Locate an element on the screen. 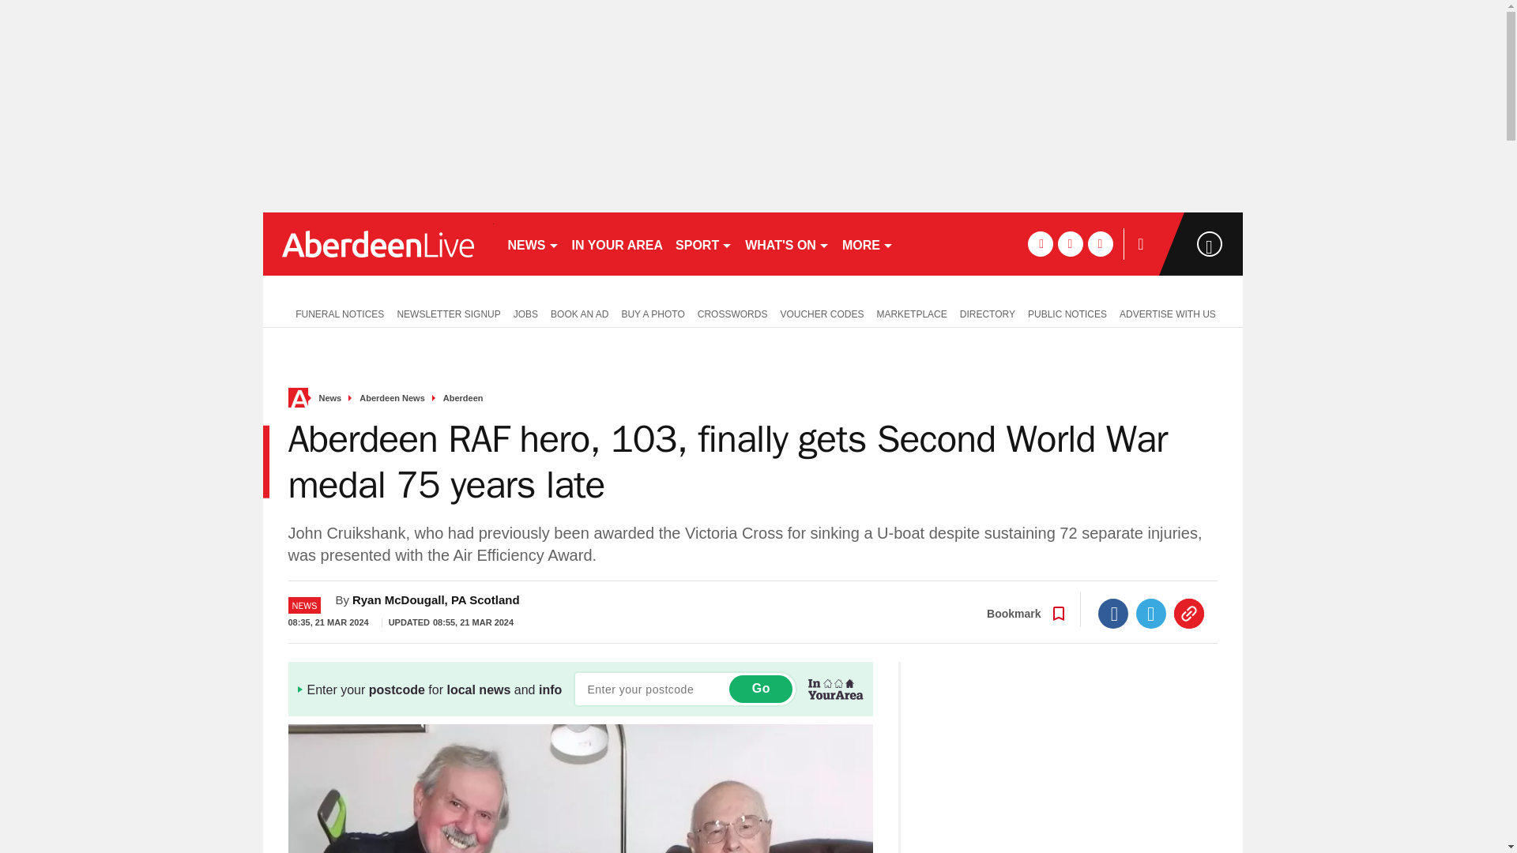 The height and width of the screenshot is (853, 1517). twitter is located at coordinates (1070, 243).